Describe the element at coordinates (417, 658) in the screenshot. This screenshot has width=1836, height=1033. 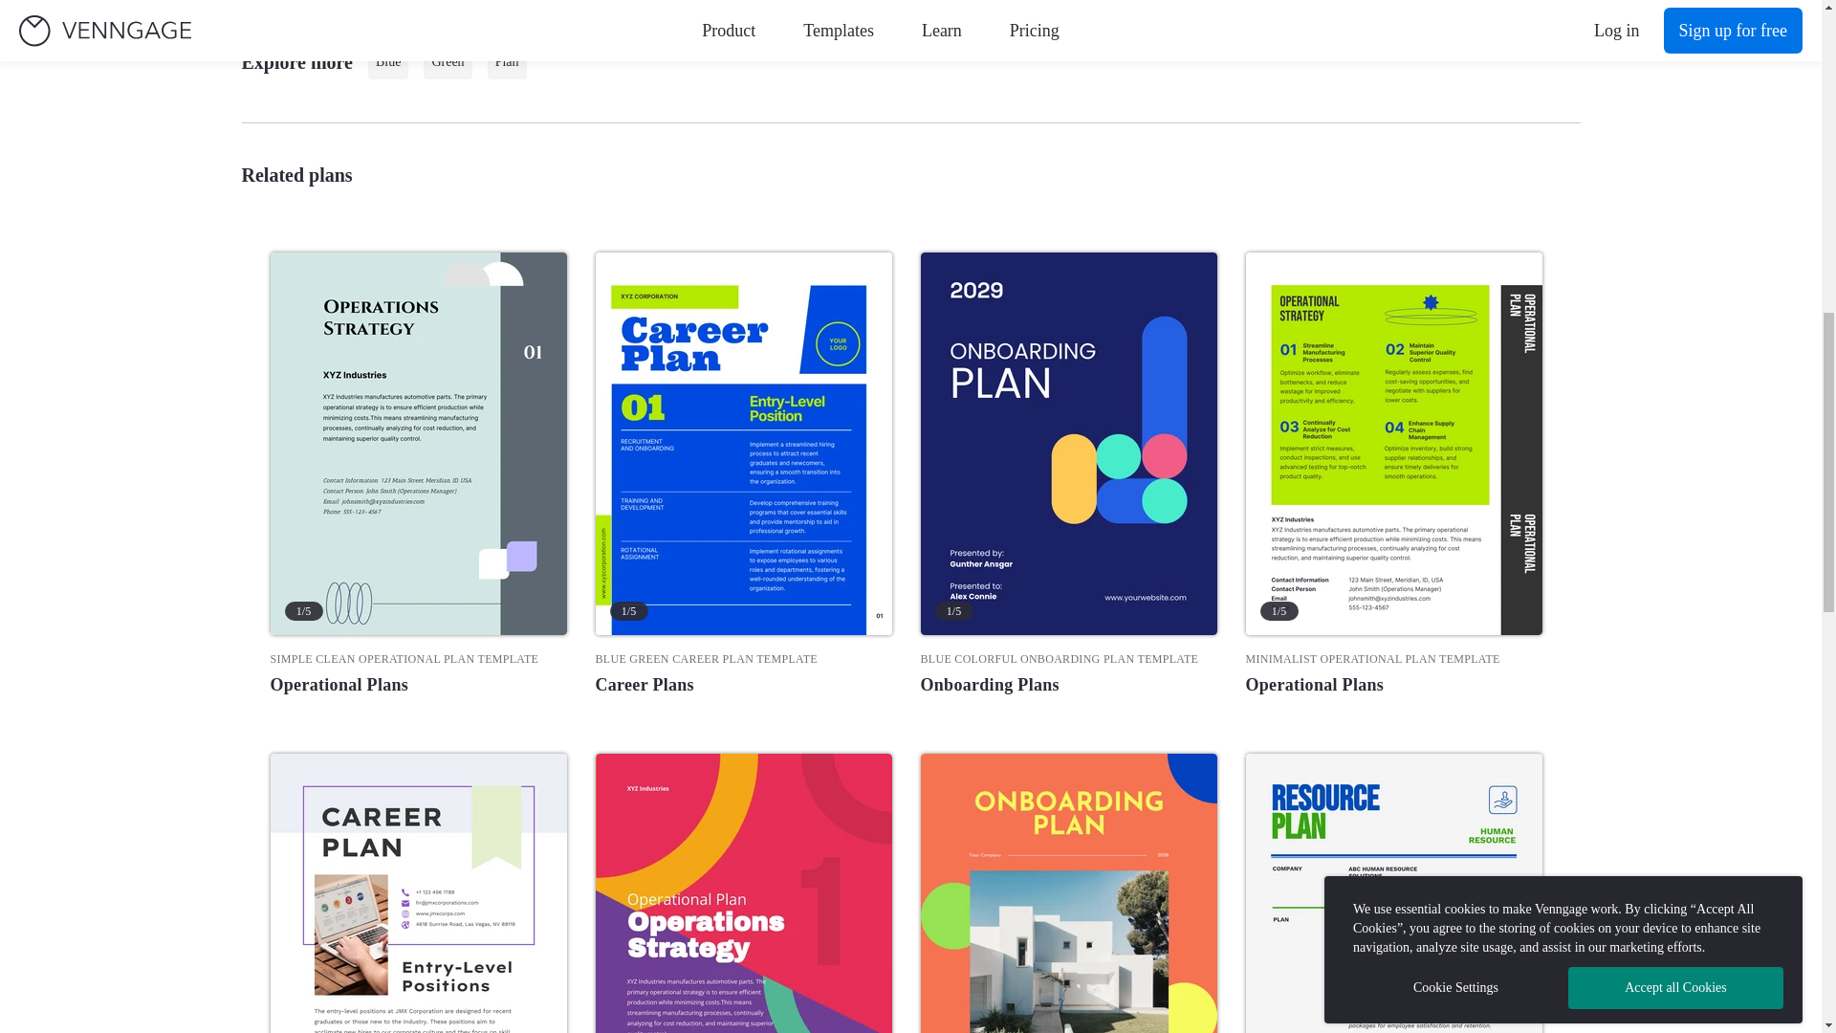
I see `Simple Clean Operational Plan Template` at that location.